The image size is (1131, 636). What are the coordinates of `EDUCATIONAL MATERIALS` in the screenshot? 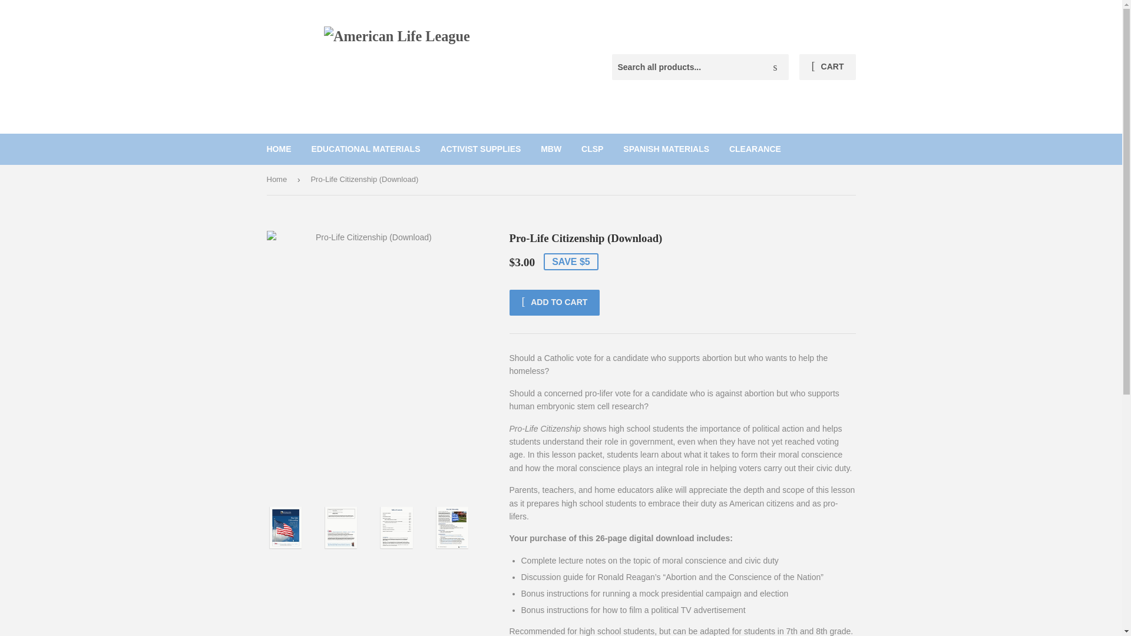 It's located at (365, 148).